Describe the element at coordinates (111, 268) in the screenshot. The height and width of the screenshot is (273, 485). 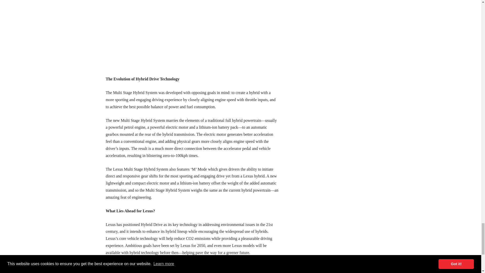
I see `Facebook` at that location.